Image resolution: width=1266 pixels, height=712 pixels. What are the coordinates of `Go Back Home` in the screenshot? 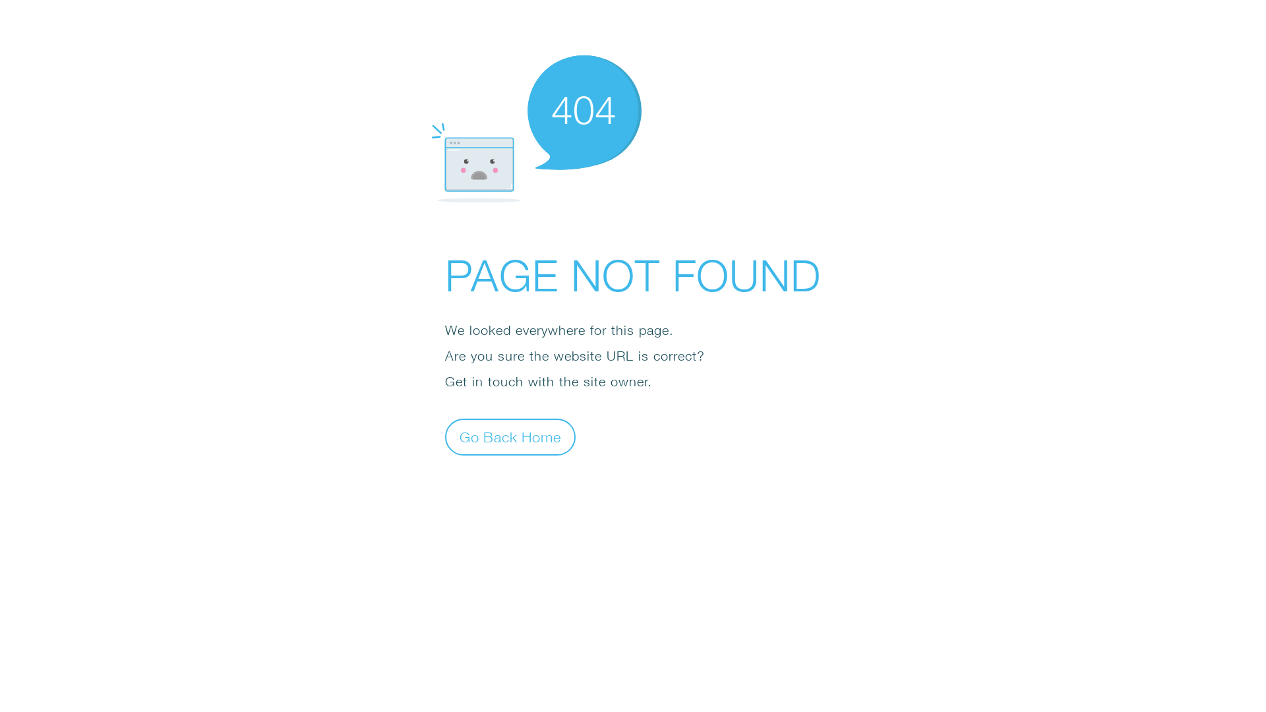 It's located at (510, 436).